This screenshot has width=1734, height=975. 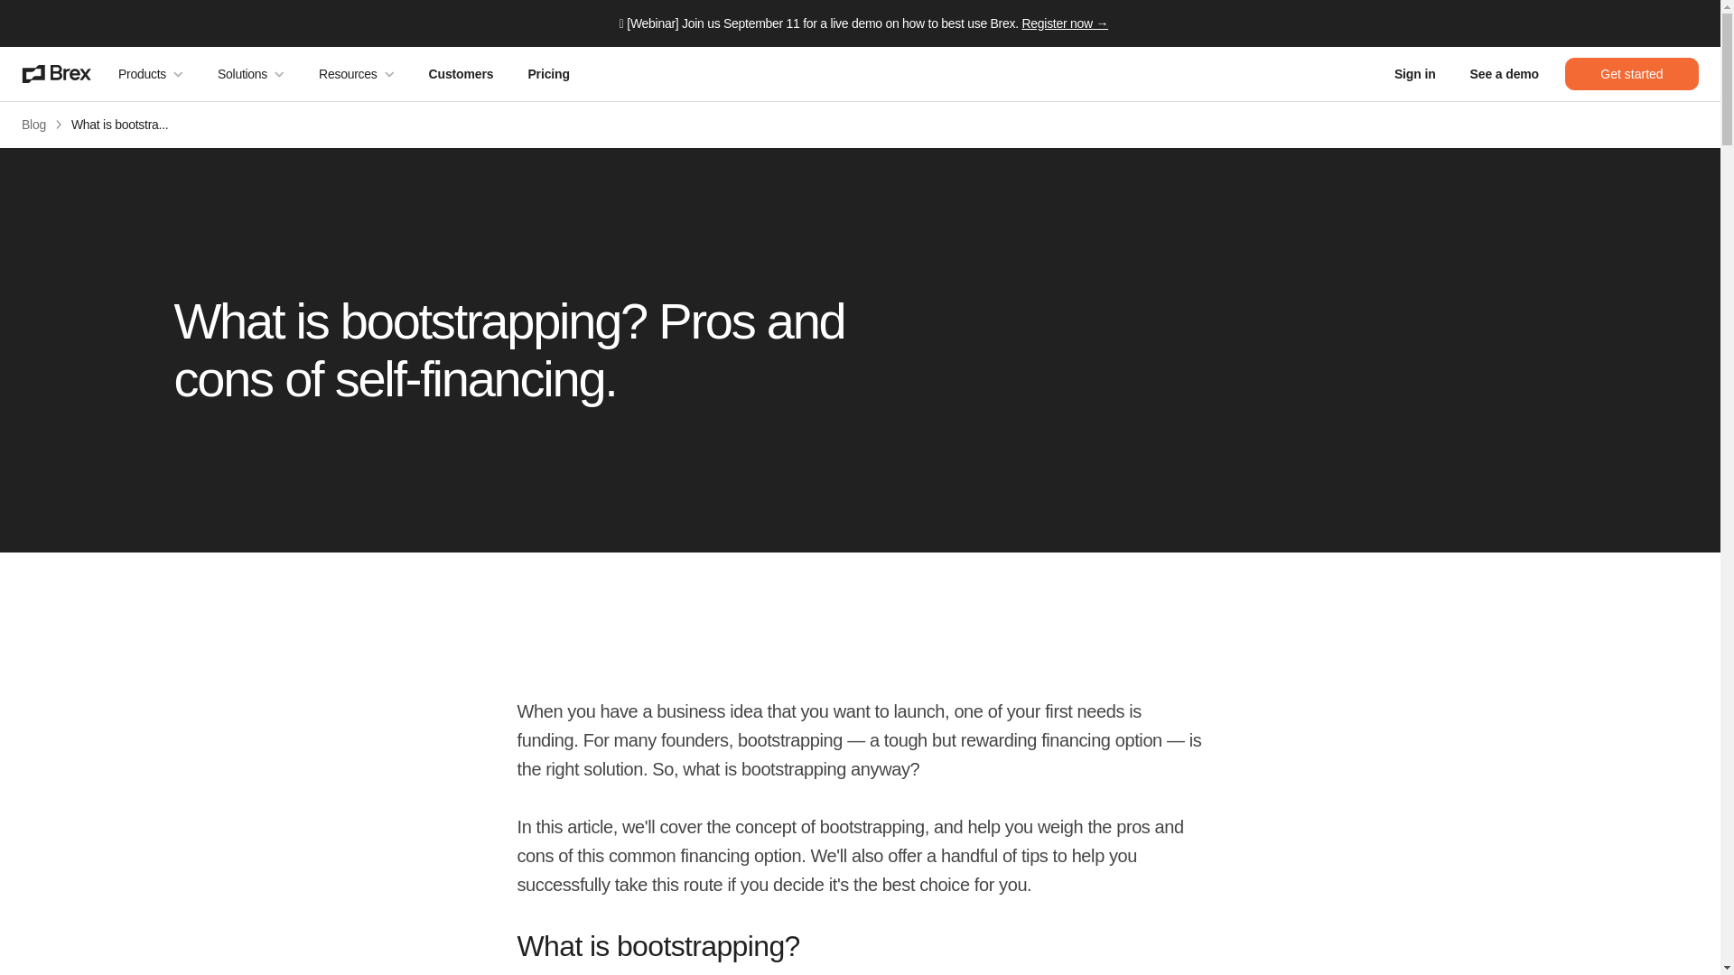 I want to click on Customers, so click(x=461, y=74).